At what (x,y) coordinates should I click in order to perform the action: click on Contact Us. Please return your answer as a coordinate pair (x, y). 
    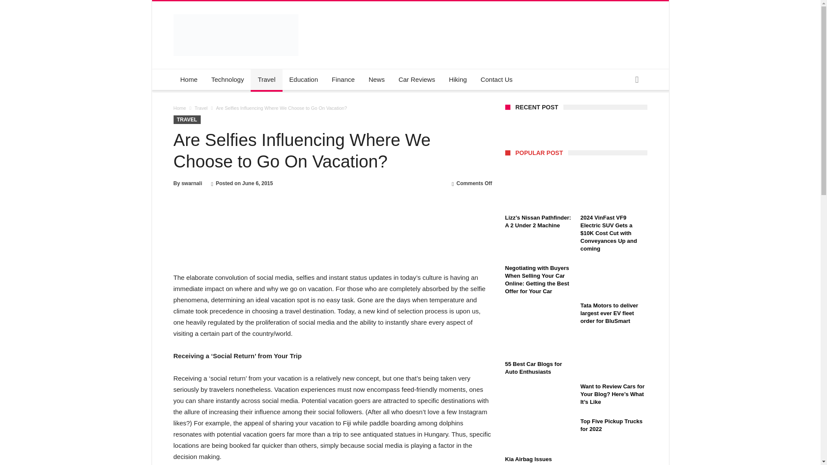
    Looking at the image, I should click on (496, 79).